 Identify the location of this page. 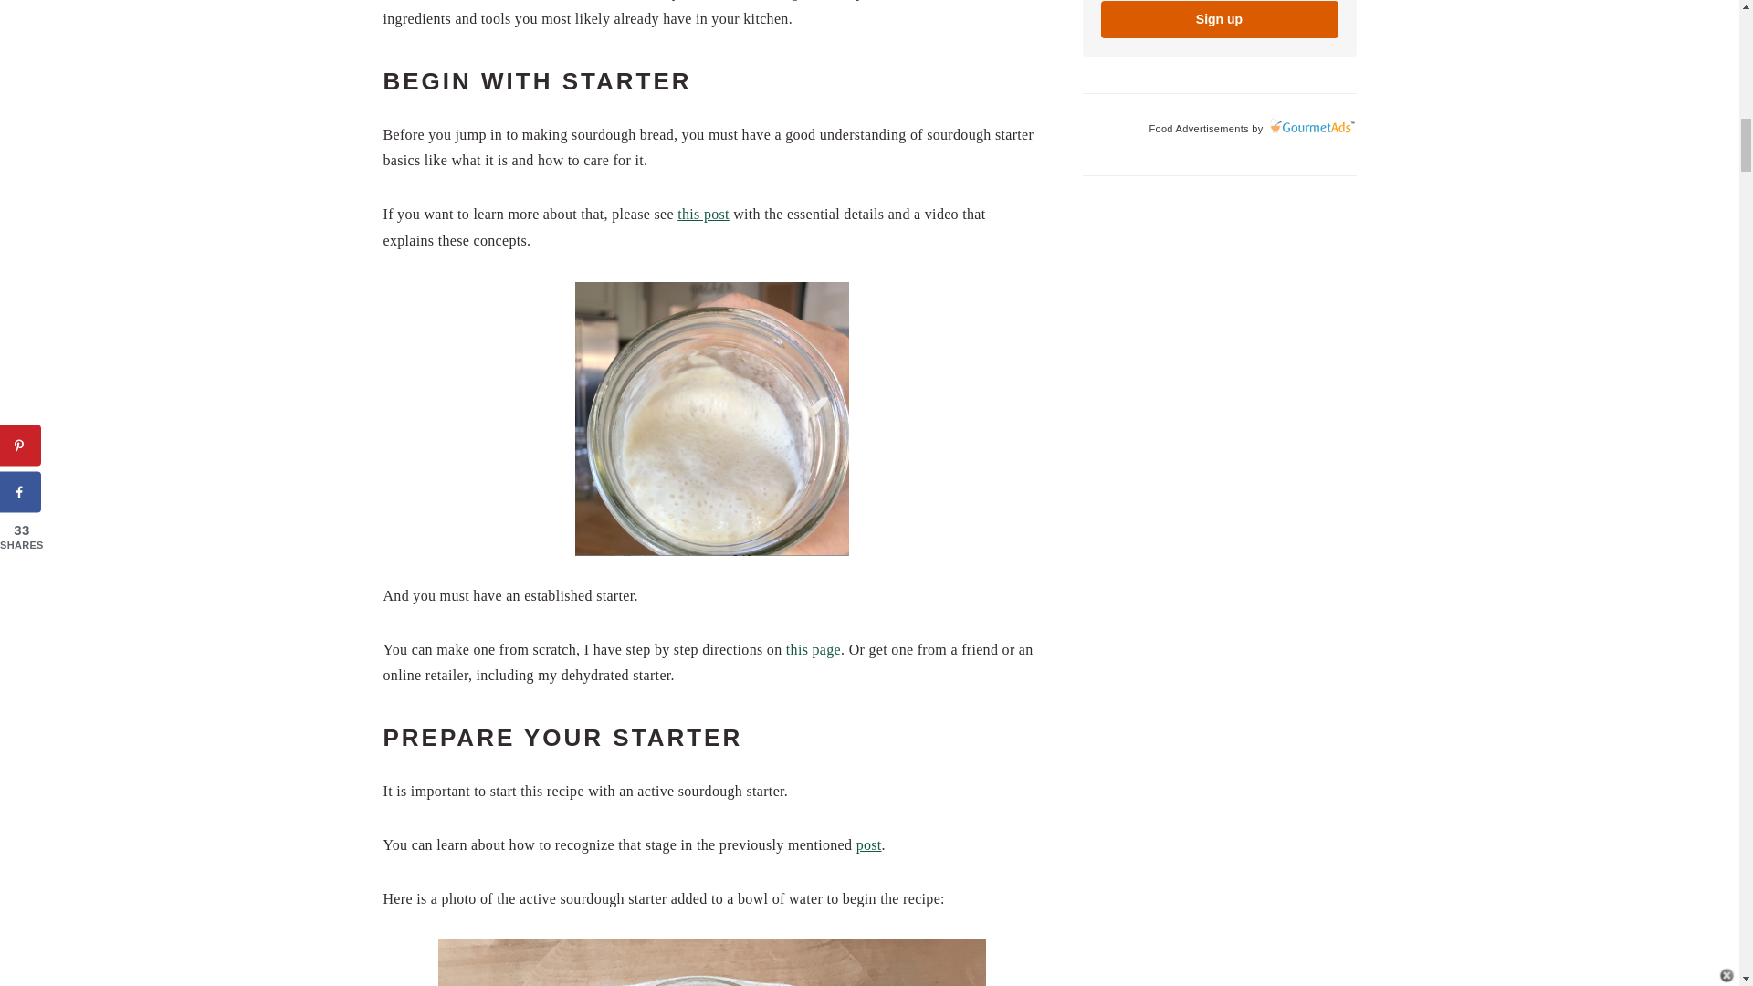
(813, 650).